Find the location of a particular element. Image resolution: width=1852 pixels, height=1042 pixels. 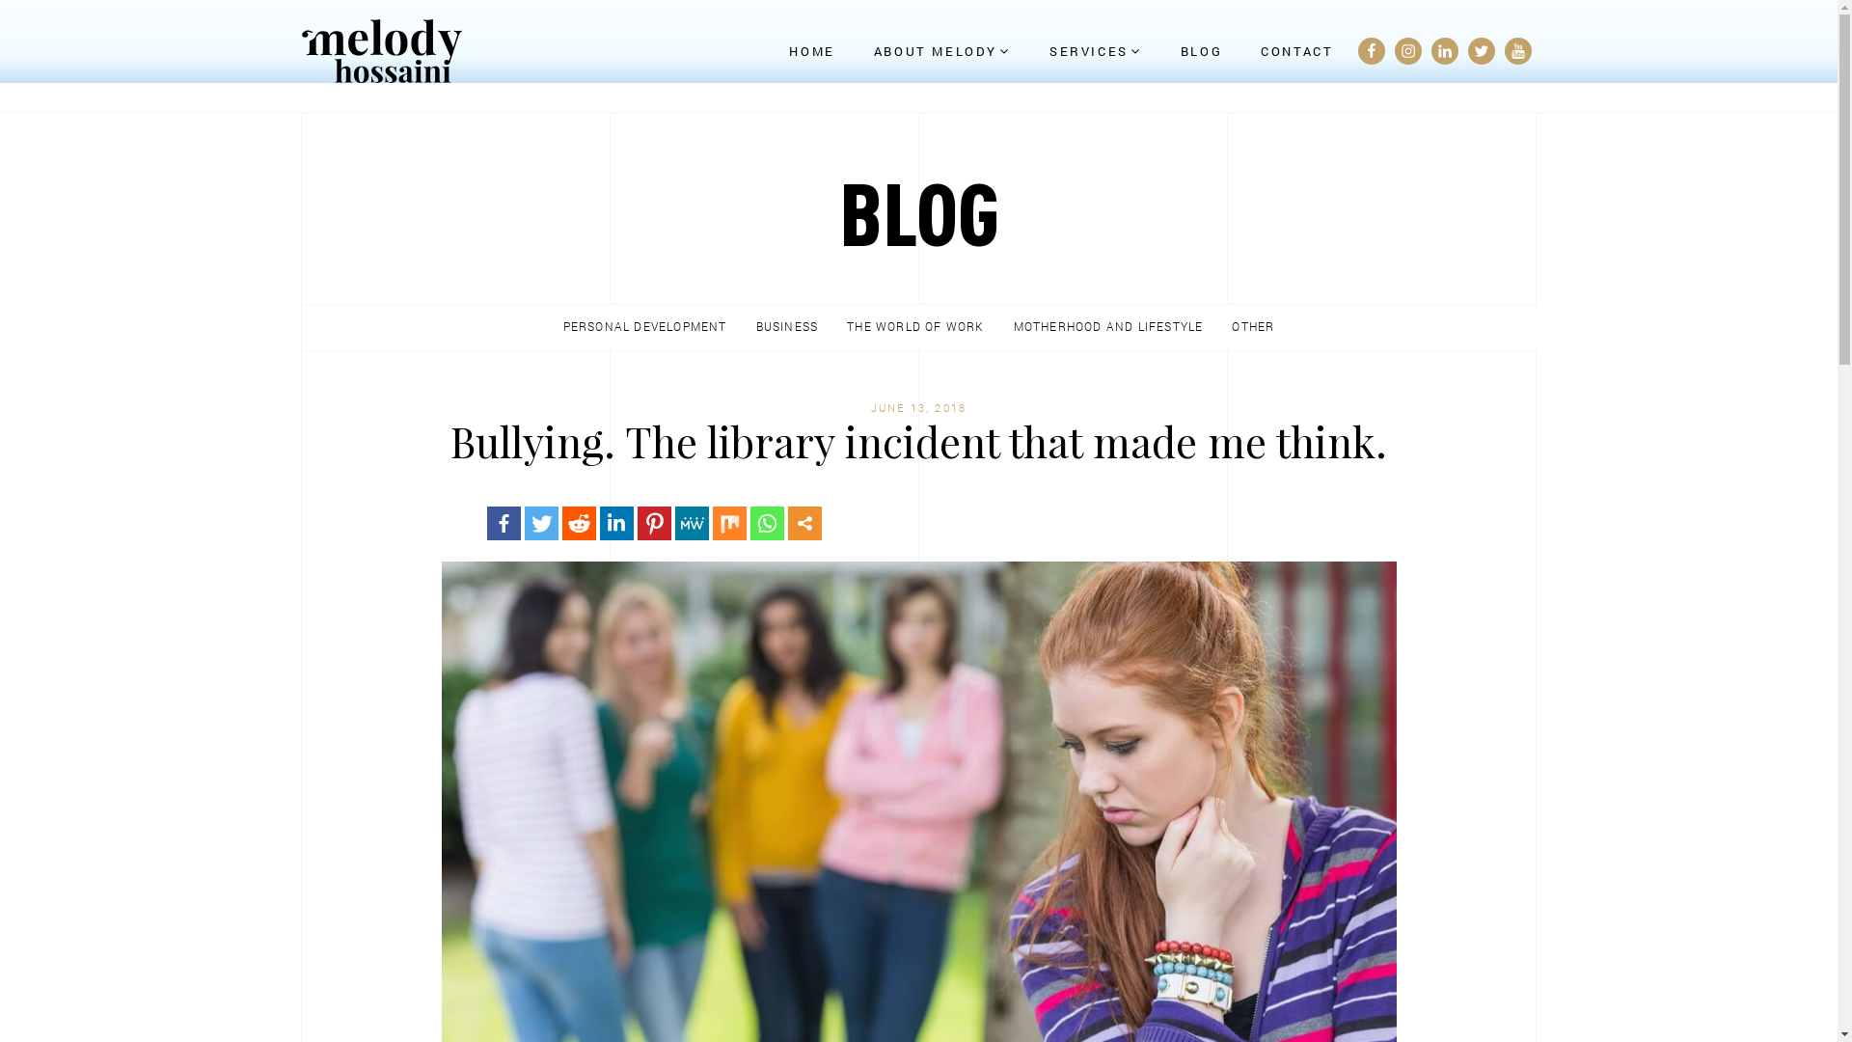

HOME is located at coordinates (812, 51).